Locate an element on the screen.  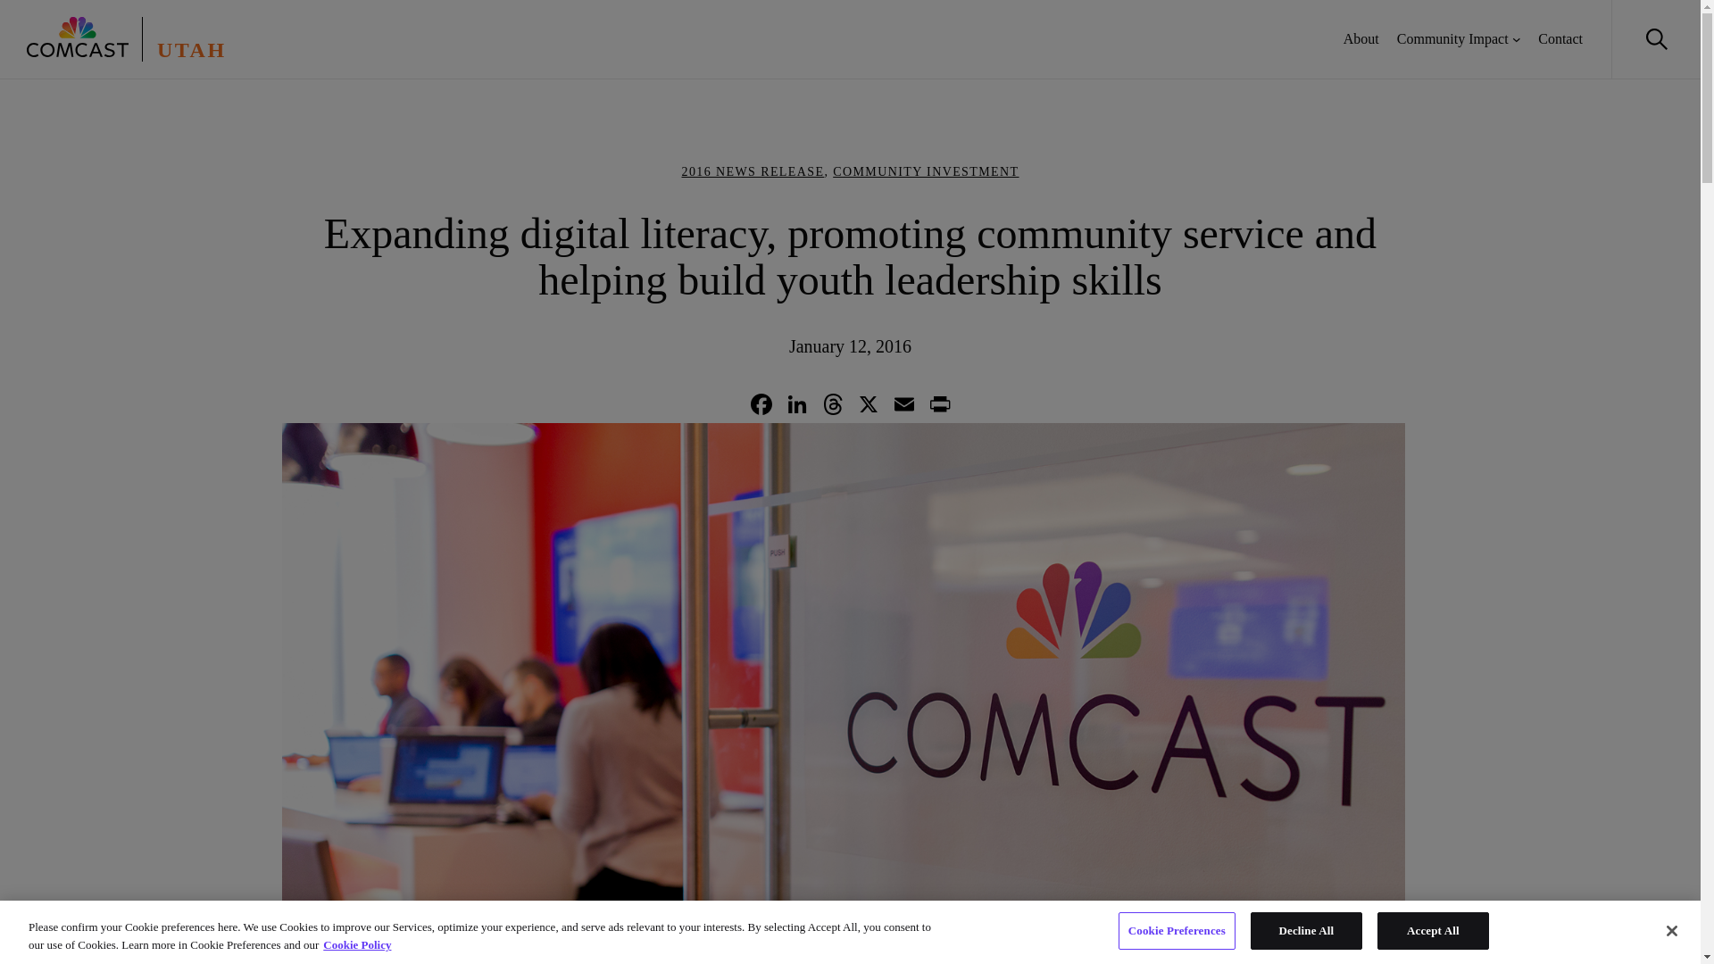
UTAH is located at coordinates (191, 50).